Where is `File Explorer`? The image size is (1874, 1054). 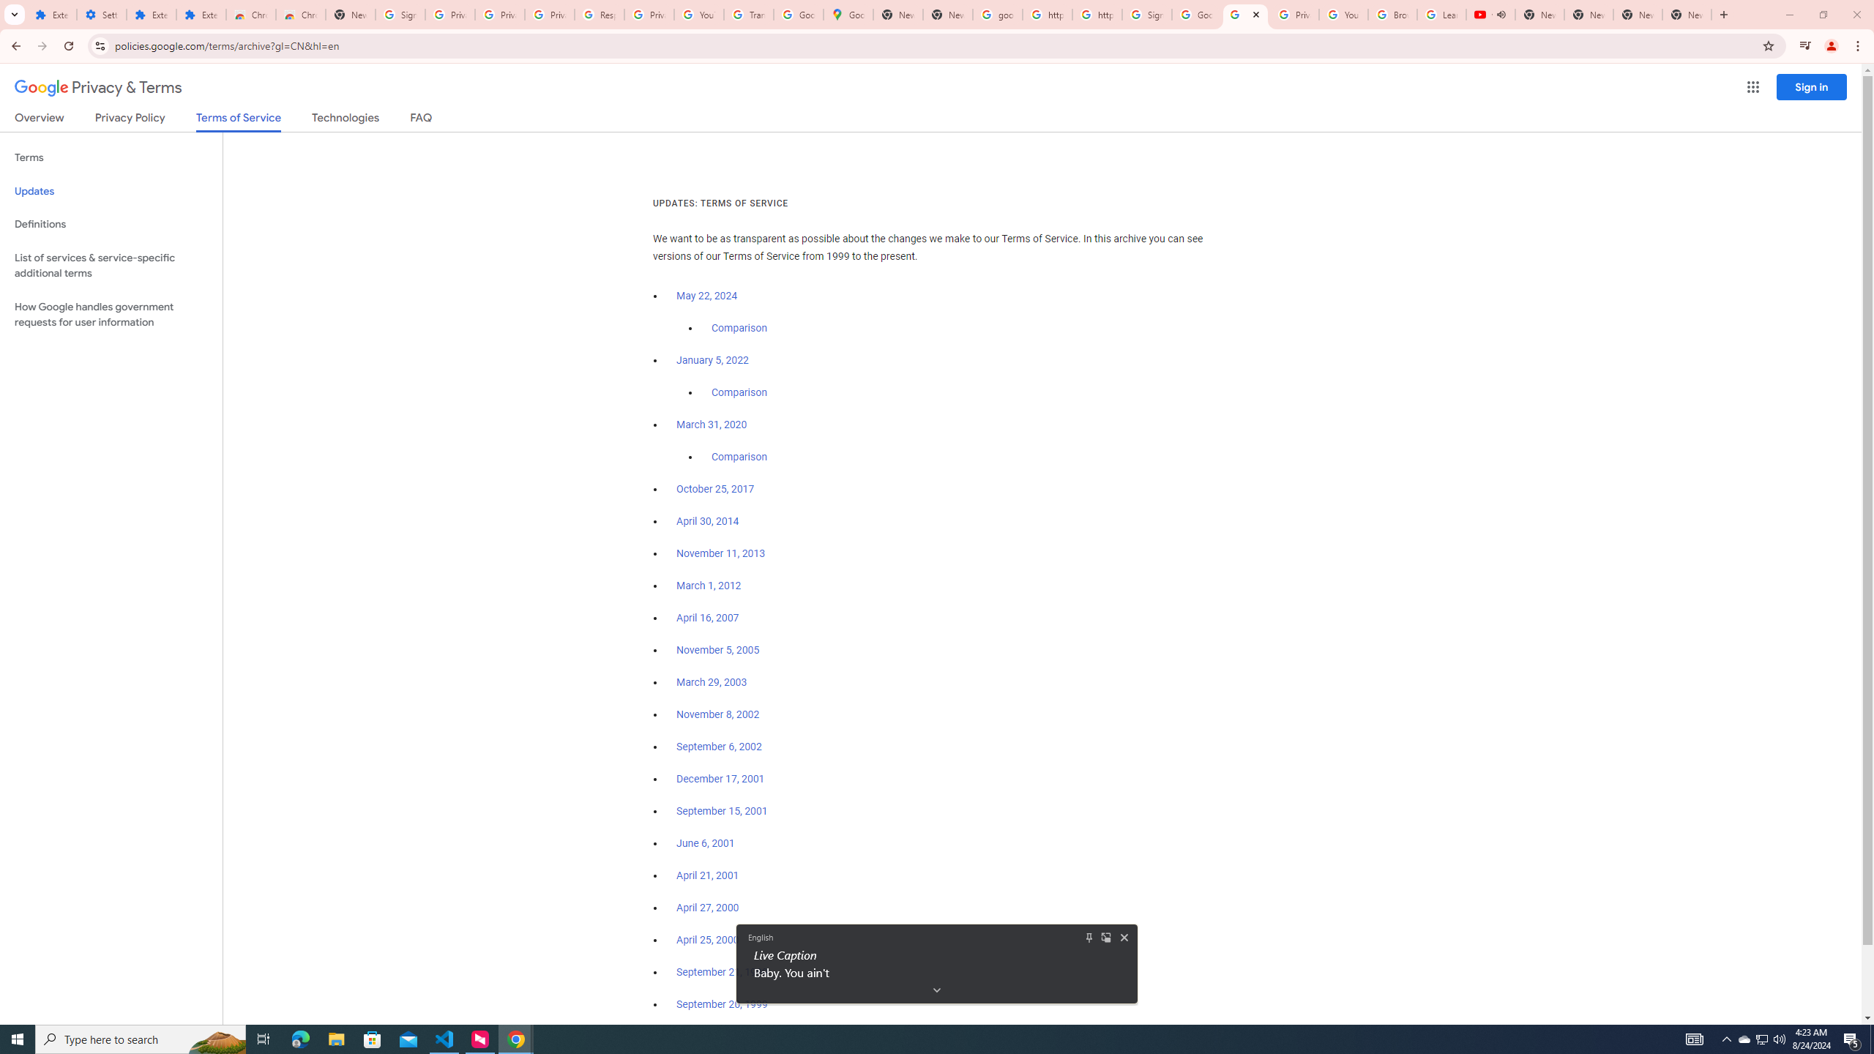
File Explorer is located at coordinates (336, 1039).